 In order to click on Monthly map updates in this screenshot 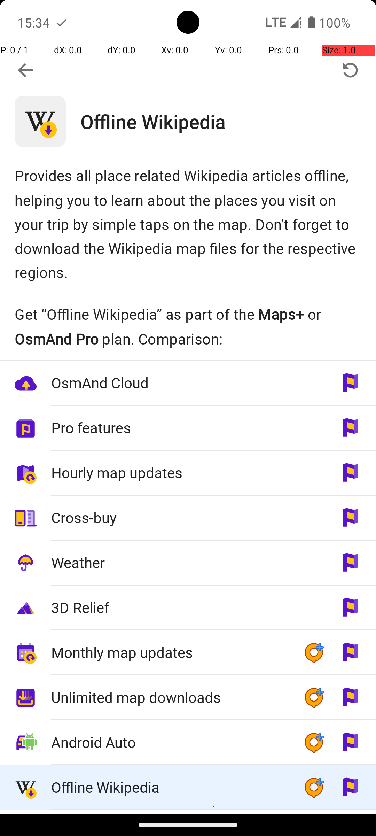, I will do `click(170, 652)`.